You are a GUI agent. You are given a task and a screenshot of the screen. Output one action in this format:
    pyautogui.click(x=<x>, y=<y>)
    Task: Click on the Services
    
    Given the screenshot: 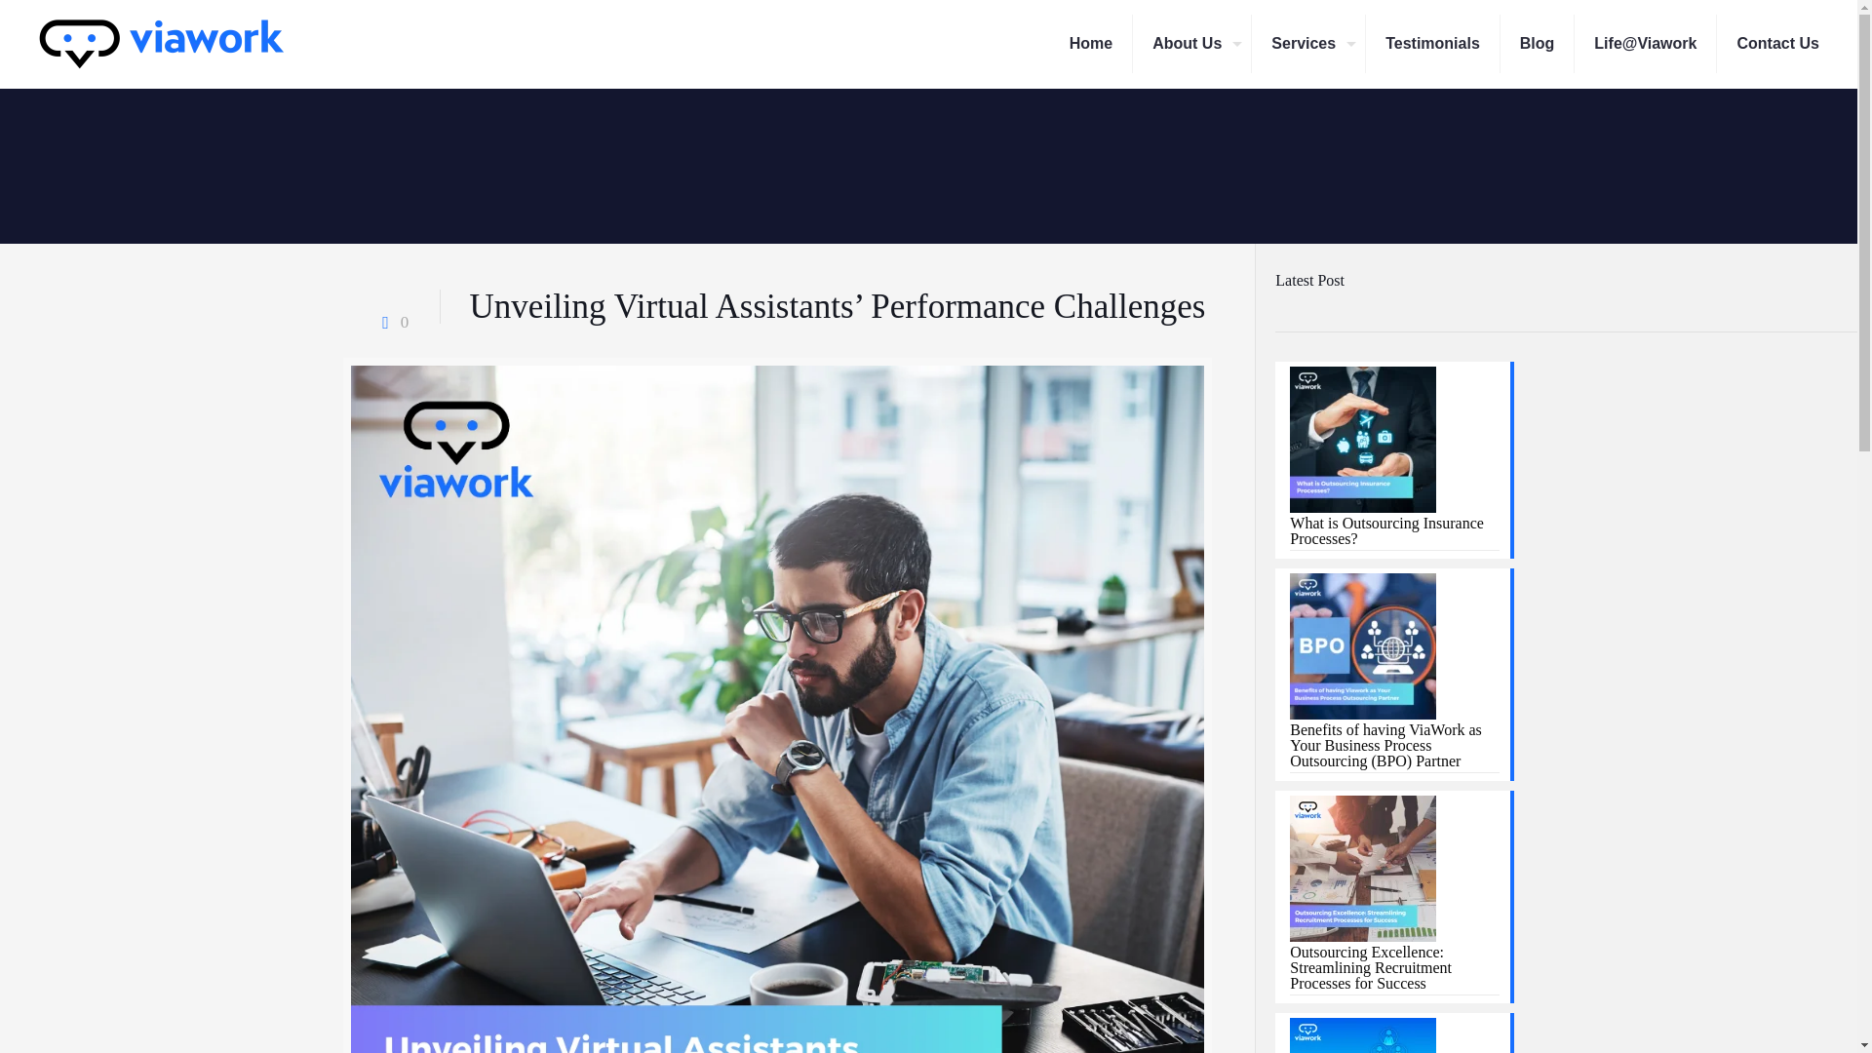 What is the action you would take?
    pyautogui.click(x=1308, y=43)
    